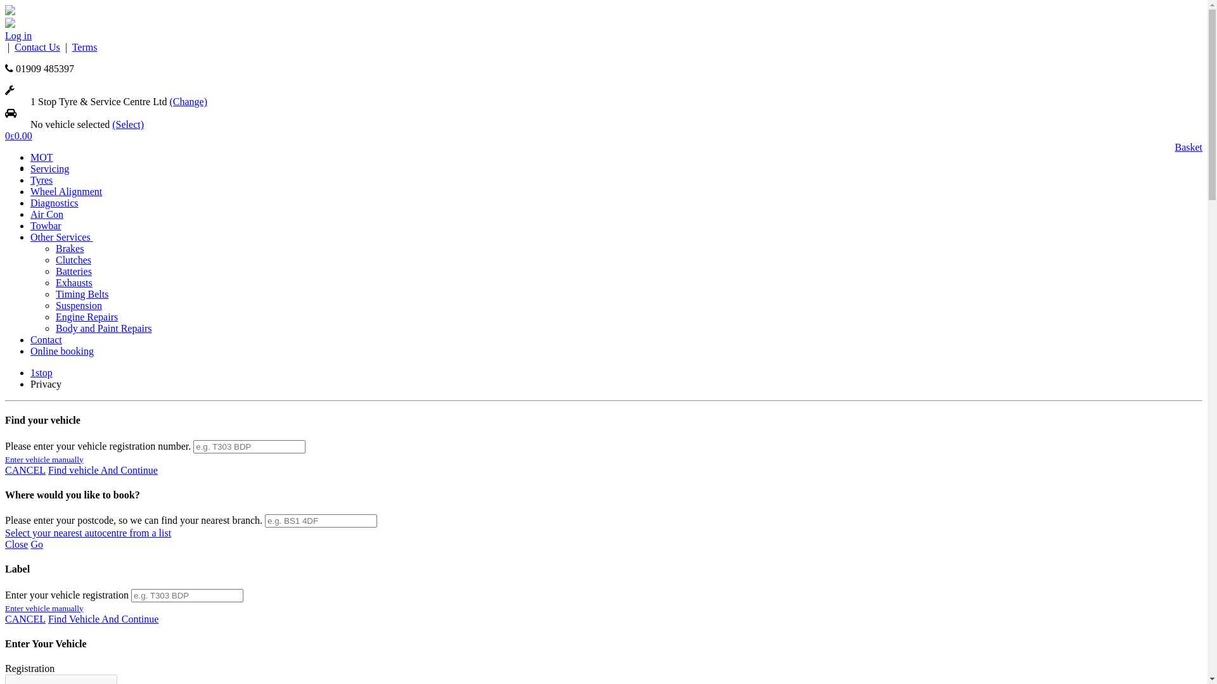  I want to click on Body and Paint Repairs, so click(104, 328).